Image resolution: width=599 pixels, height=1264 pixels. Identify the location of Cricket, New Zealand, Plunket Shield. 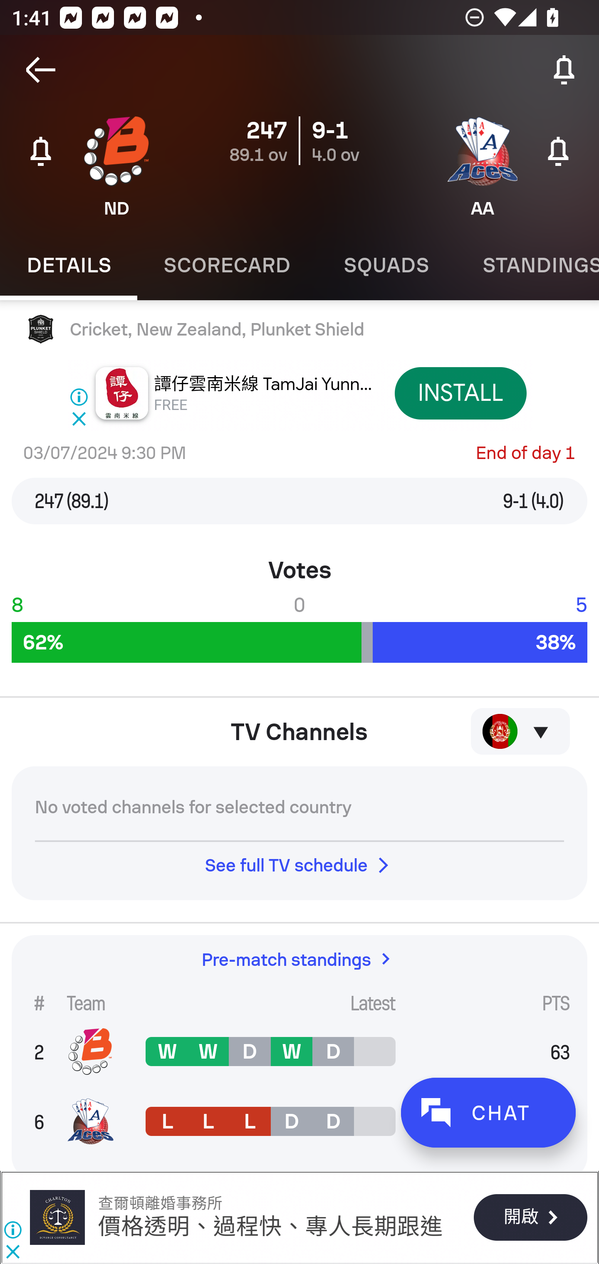
(299, 330).